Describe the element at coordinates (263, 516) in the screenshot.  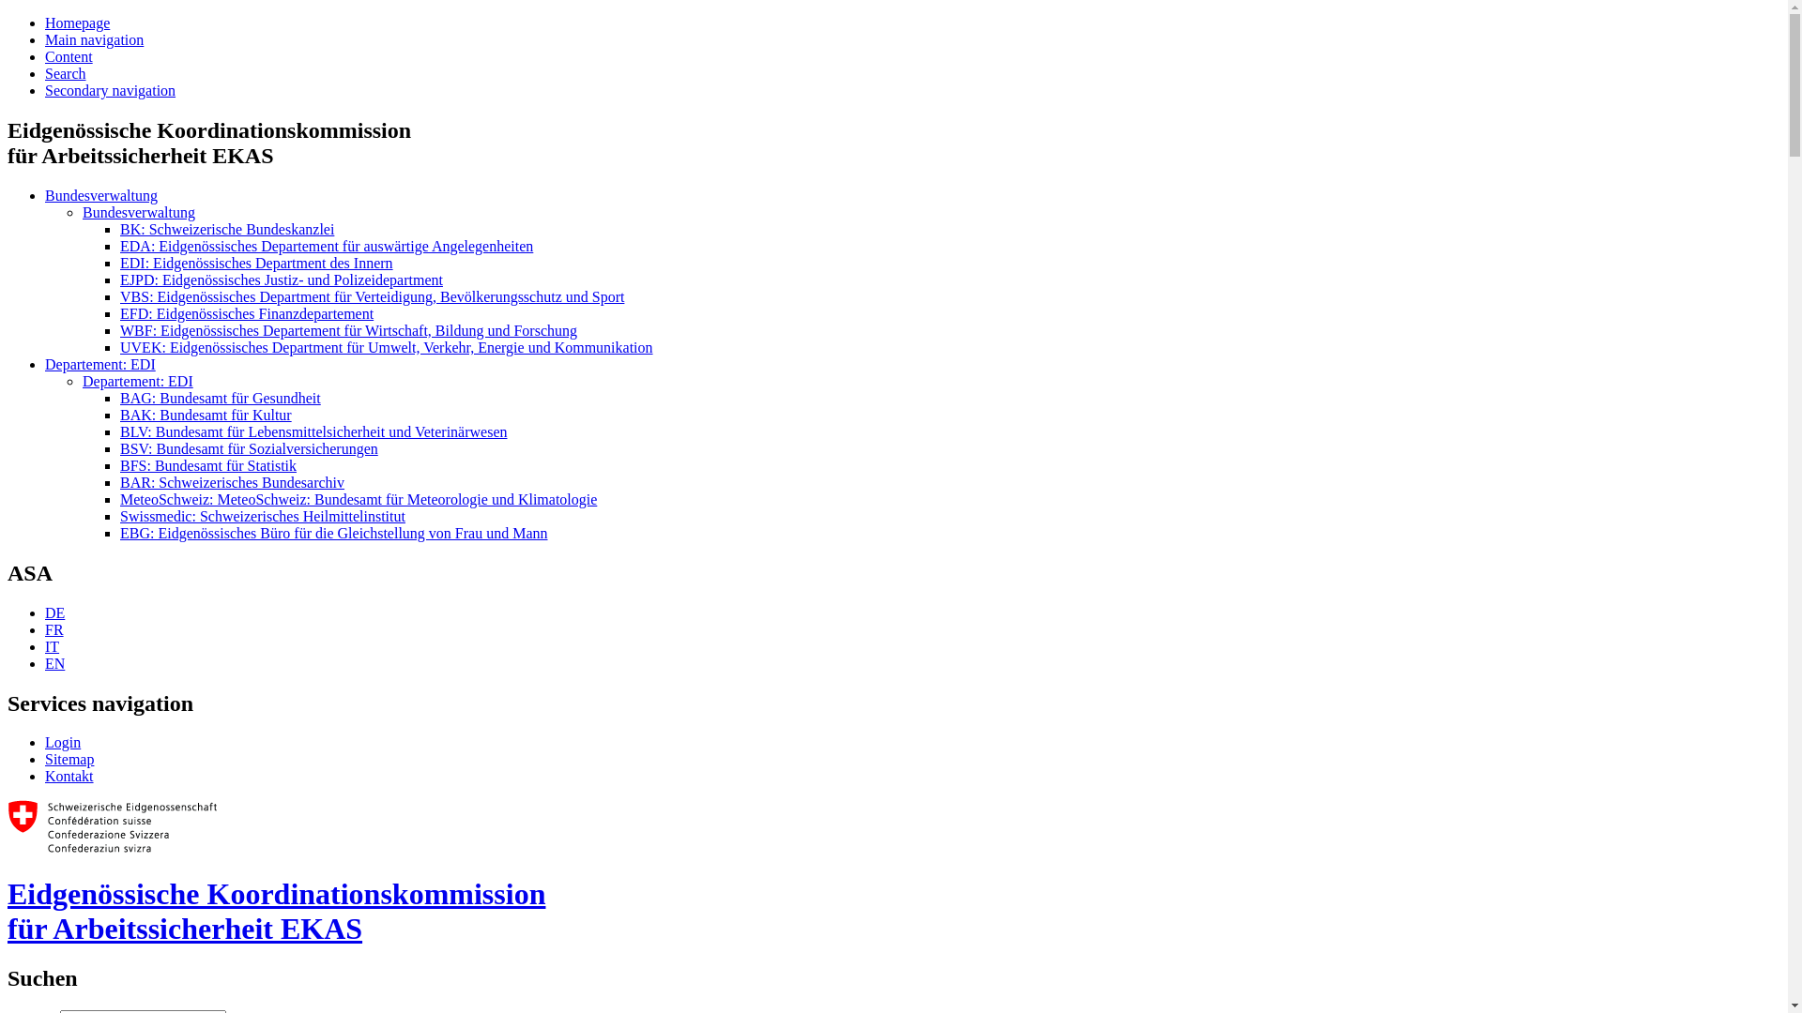
I see `Swissmedic: Schweizerisches Heilmittelinstitut` at that location.